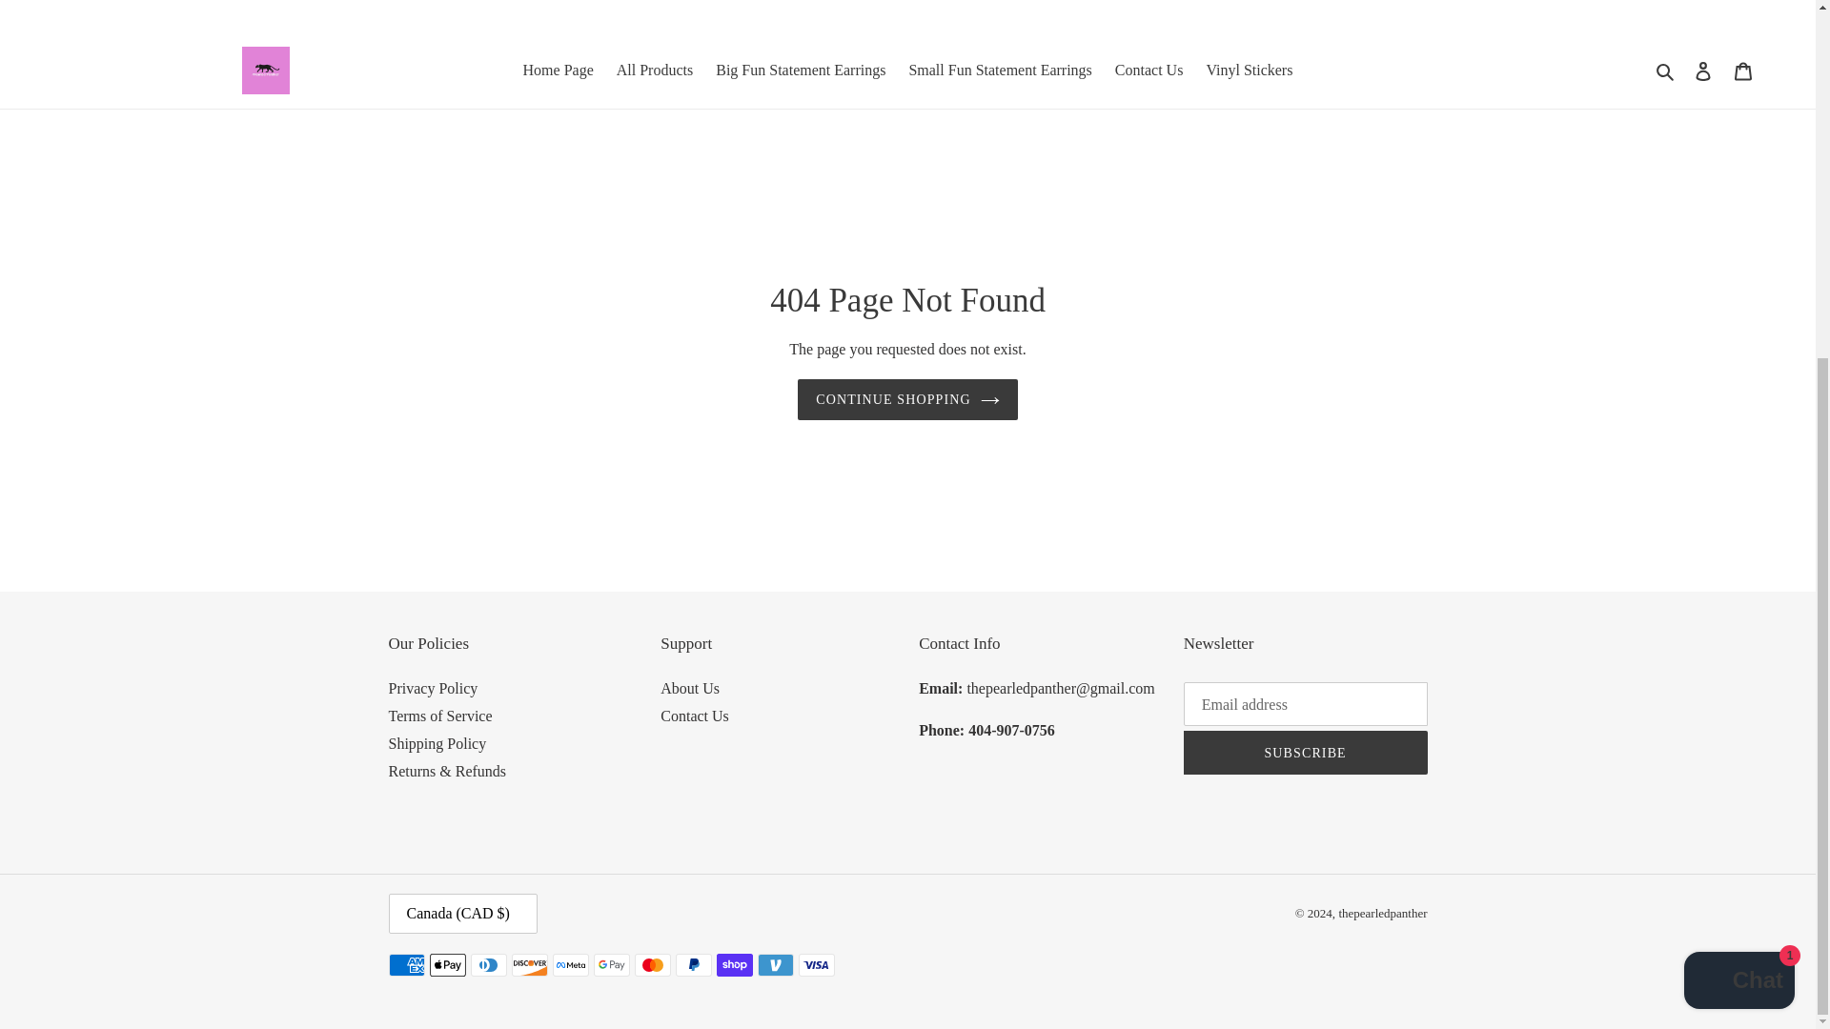  Describe the element at coordinates (1743, 71) in the screenshot. I see `Cart` at that location.